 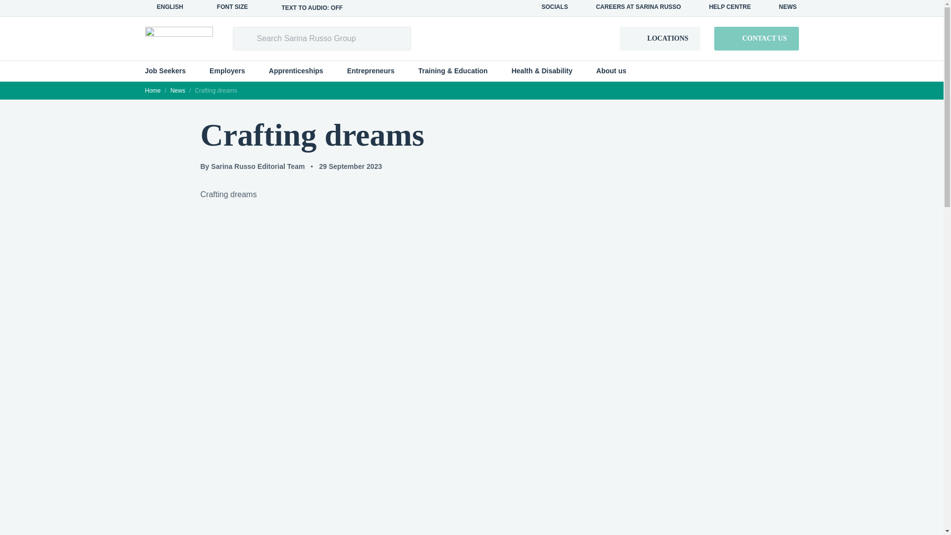 I want to click on LOCATIONS, so click(x=660, y=39).